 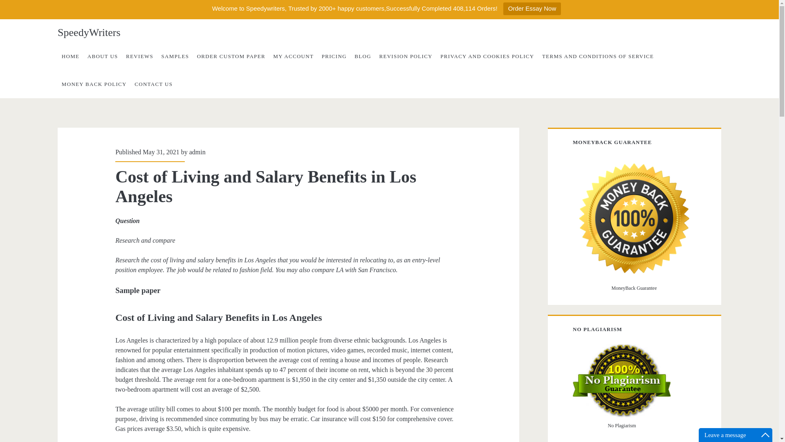 I want to click on CONTACT US, so click(x=153, y=84).